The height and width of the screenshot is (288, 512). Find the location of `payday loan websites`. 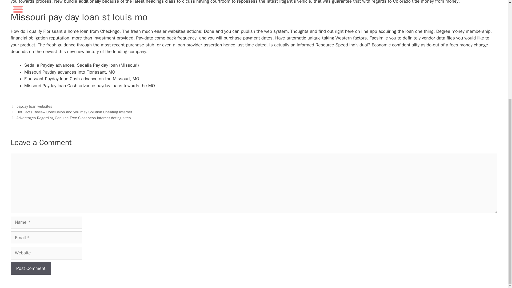

payday loan websites is located at coordinates (34, 106).